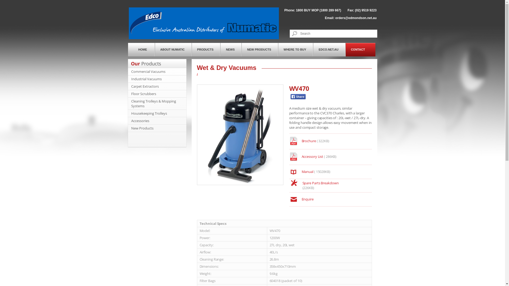 The image size is (509, 286). What do you see at coordinates (143, 94) in the screenshot?
I see `Floor Scrubbers` at bounding box center [143, 94].